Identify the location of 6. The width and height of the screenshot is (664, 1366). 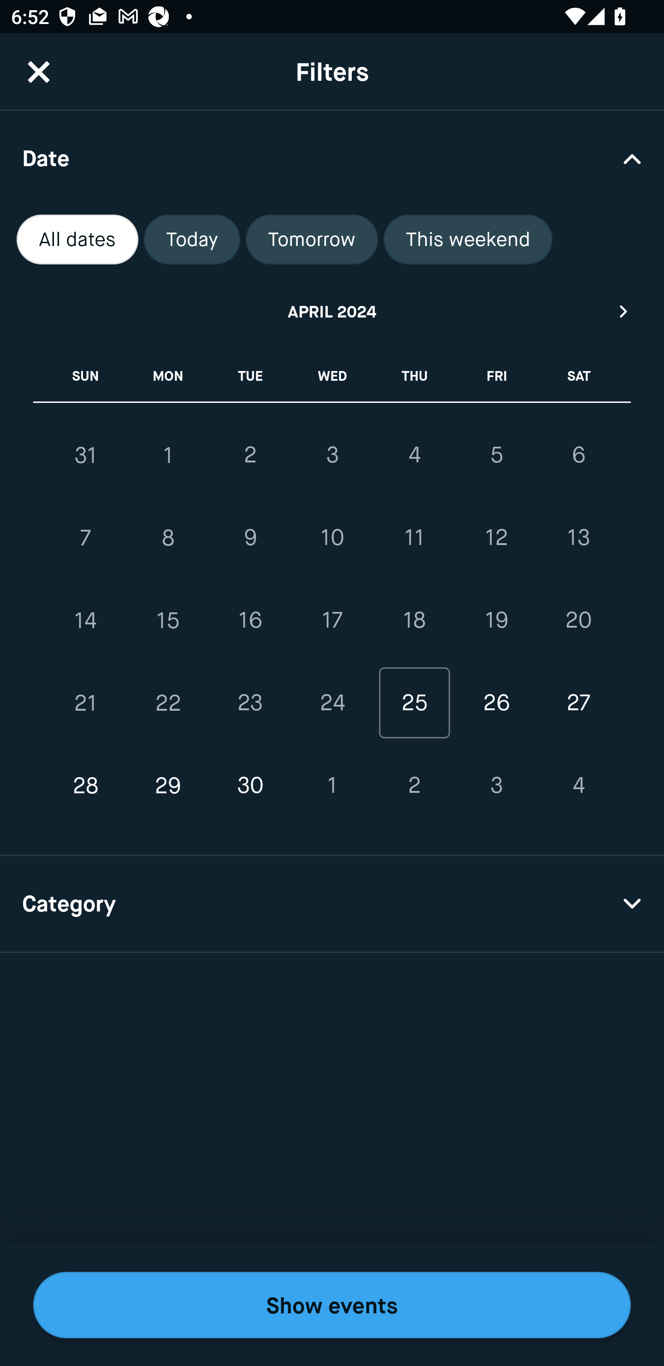
(578, 455).